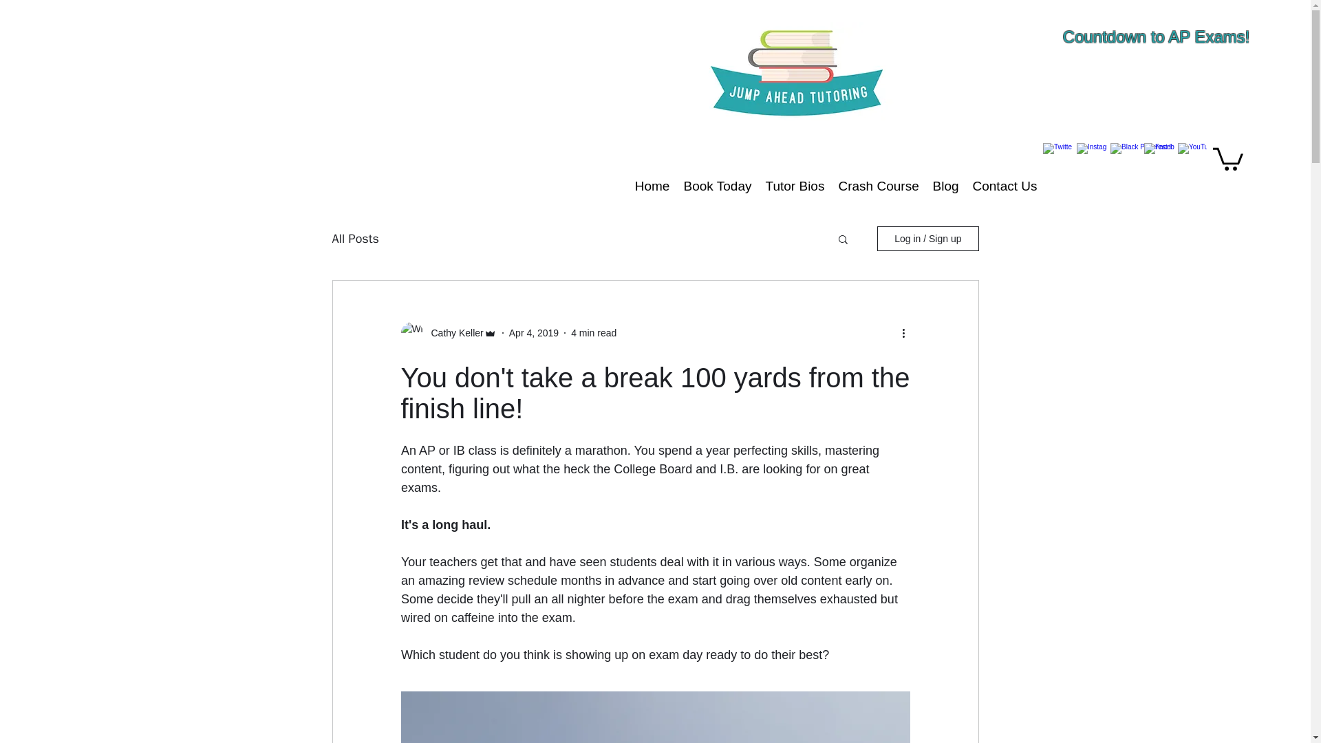 The width and height of the screenshot is (1321, 743). Describe the element at coordinates (717, 186) in the screenshot. I see `Book Today` at that location.